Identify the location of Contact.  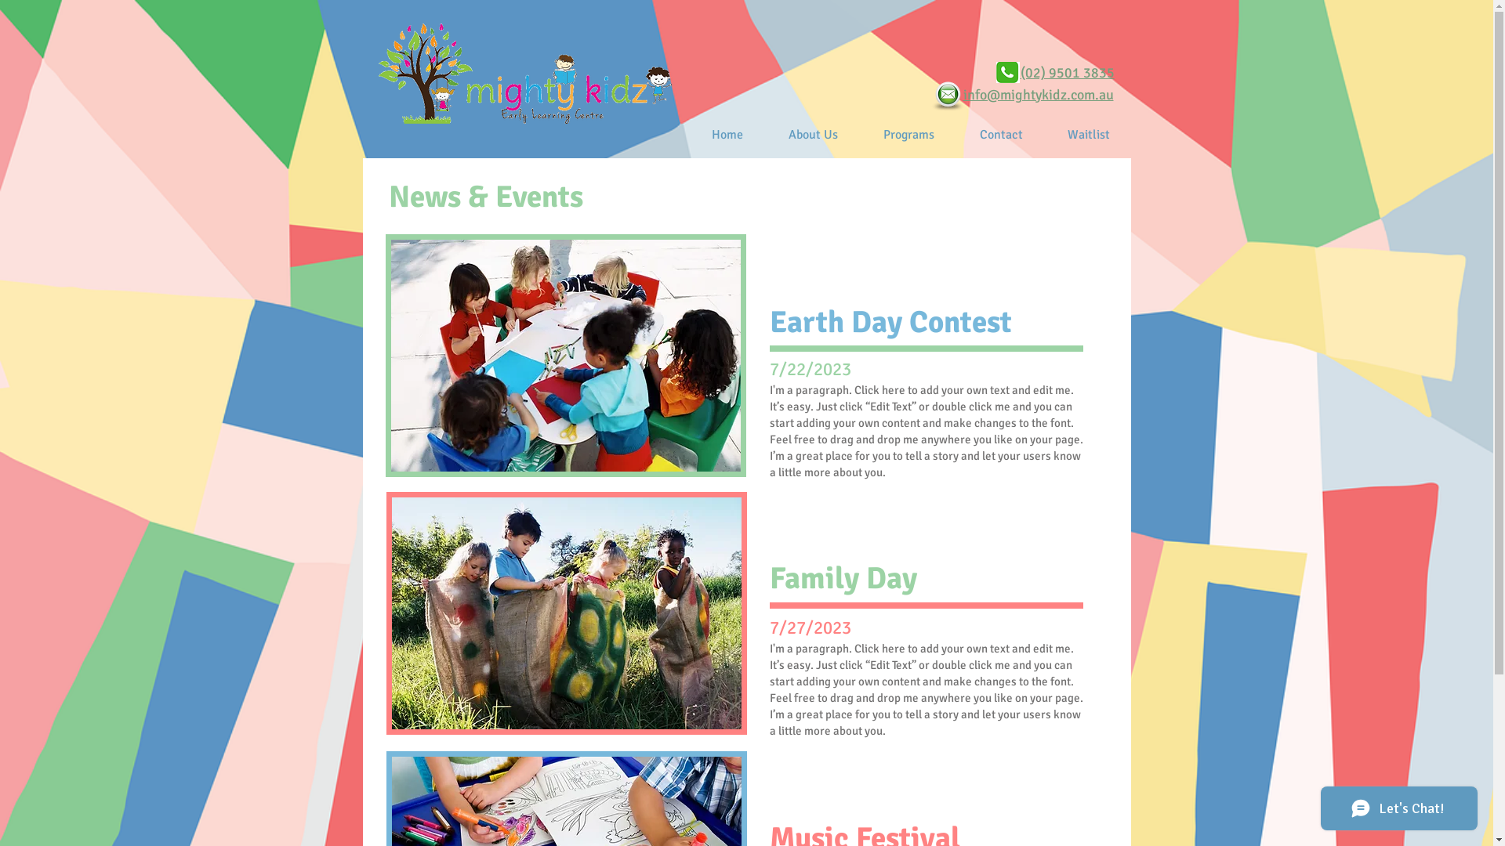
(1000, 135).